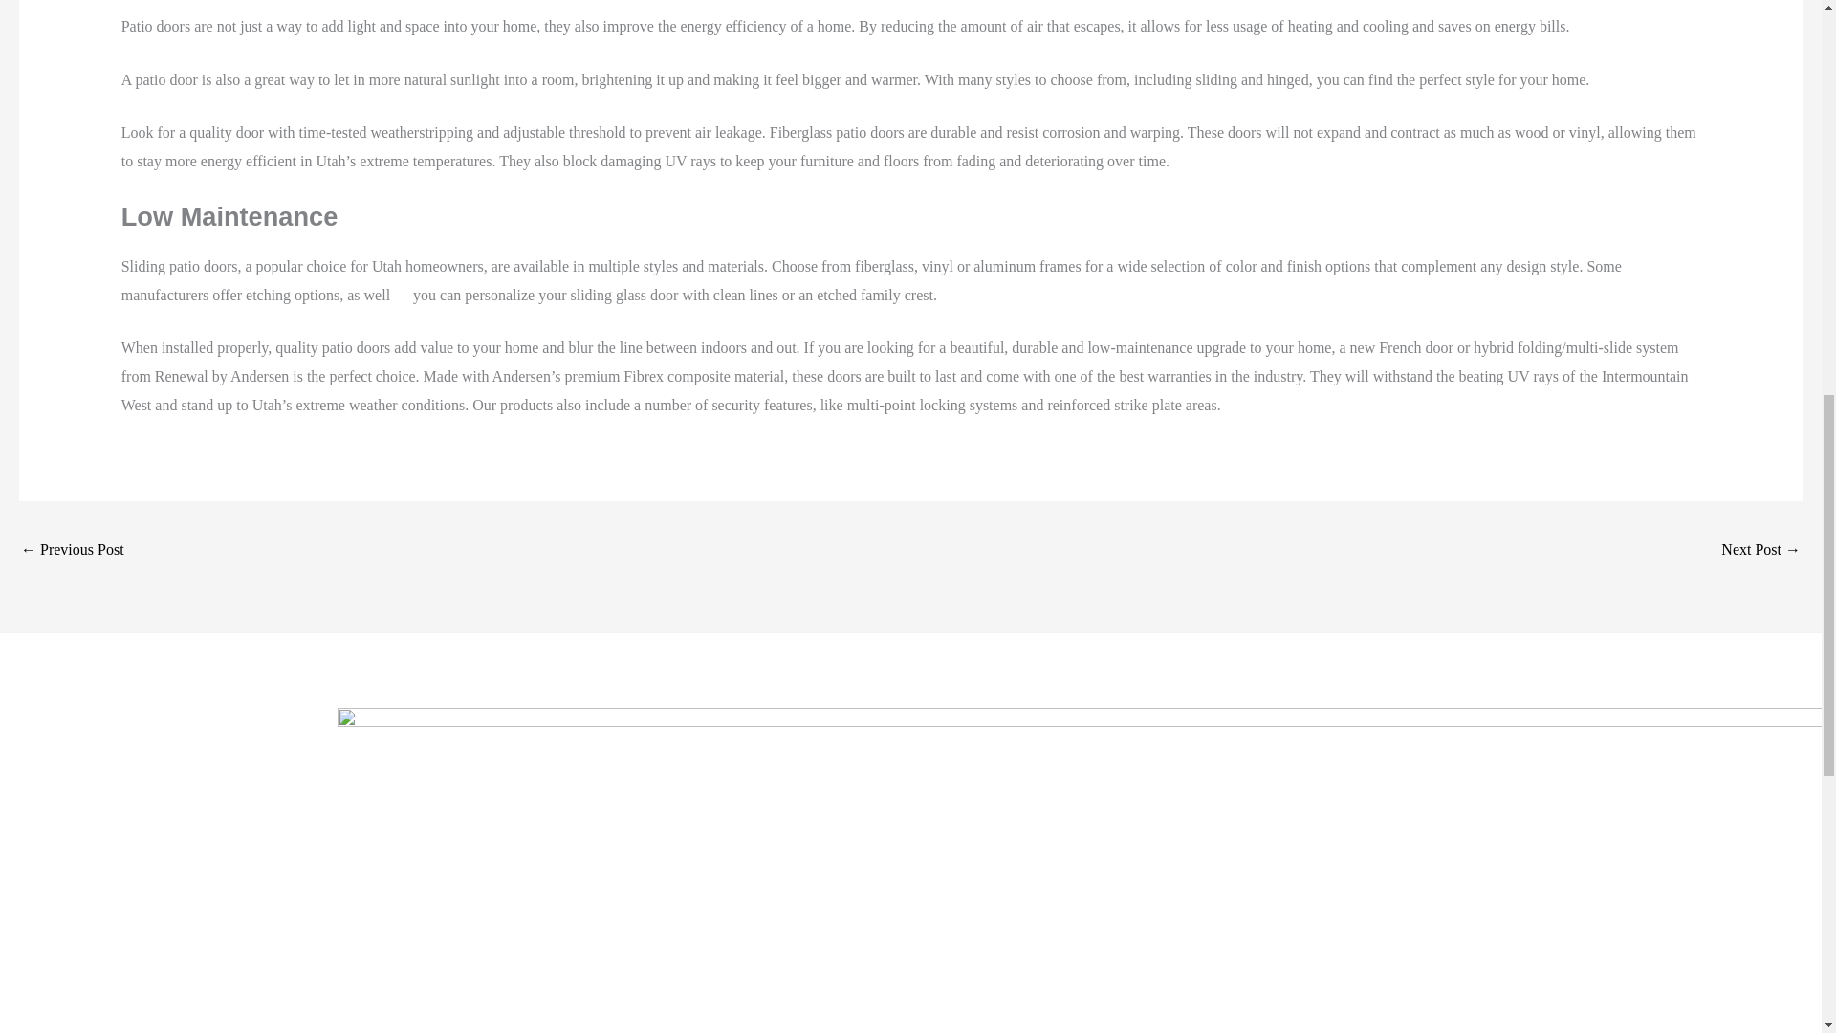  Describe the element at coordinates (73, 551) in the screenshot. I see `Why Choose Double Pane Windows?` at that location.